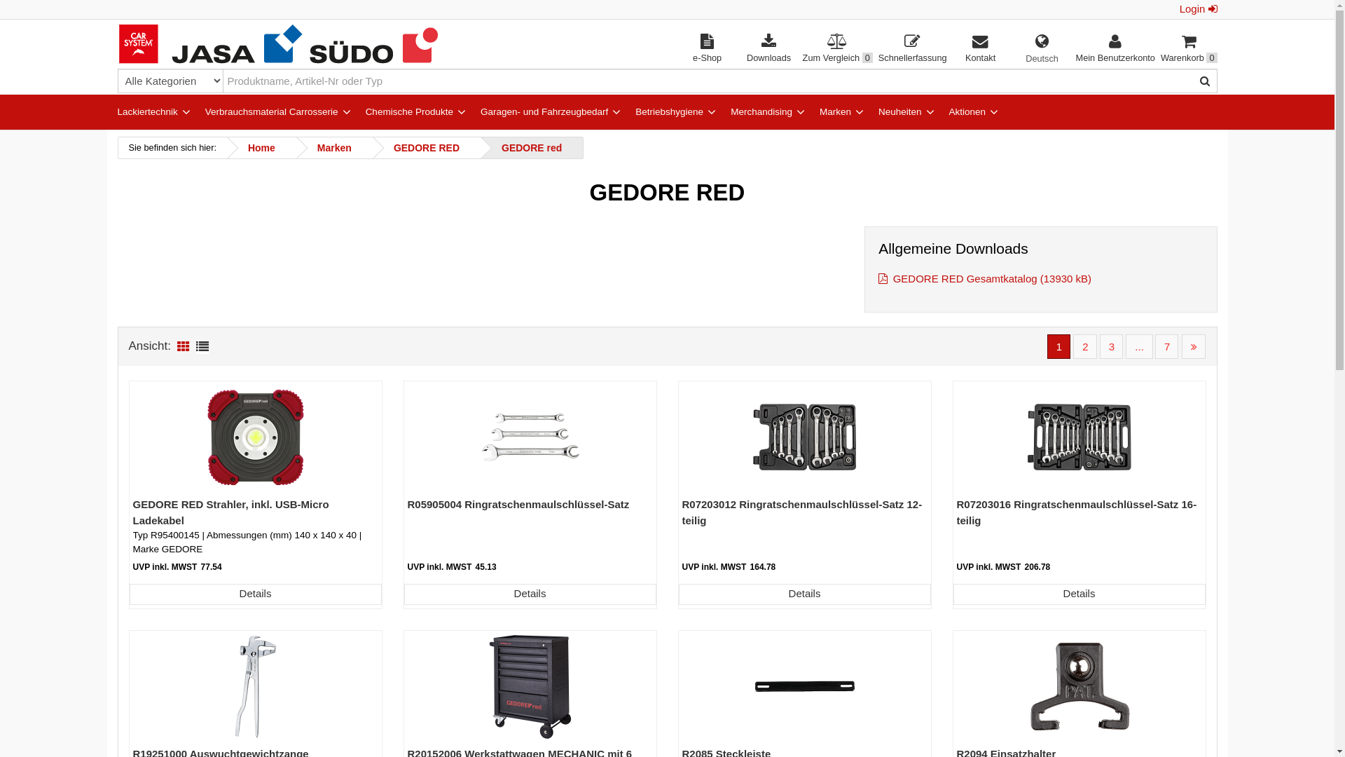  Describe the element at coordinates (530, 687) in the screenshot. I see `R20152006 Werkstattwagen MECHANIC mit 6 Schubladen` at that location.